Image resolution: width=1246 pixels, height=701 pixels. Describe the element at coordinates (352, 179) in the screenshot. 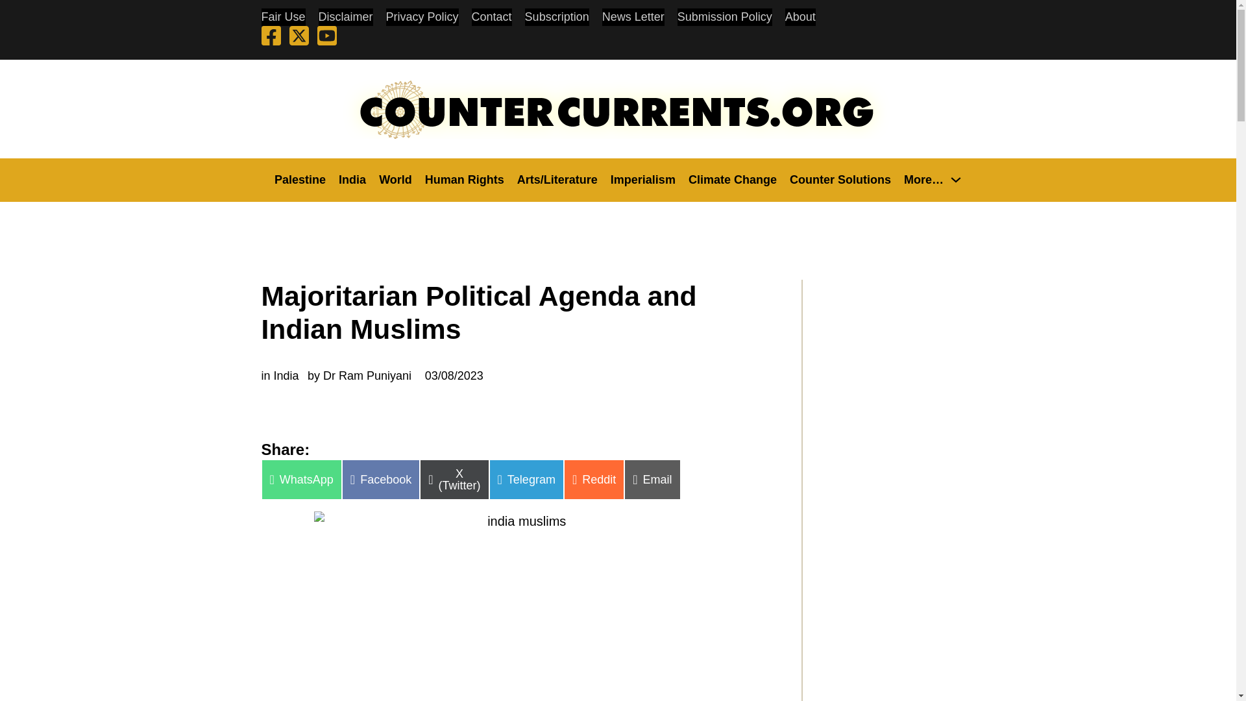

I see `India` at that location.